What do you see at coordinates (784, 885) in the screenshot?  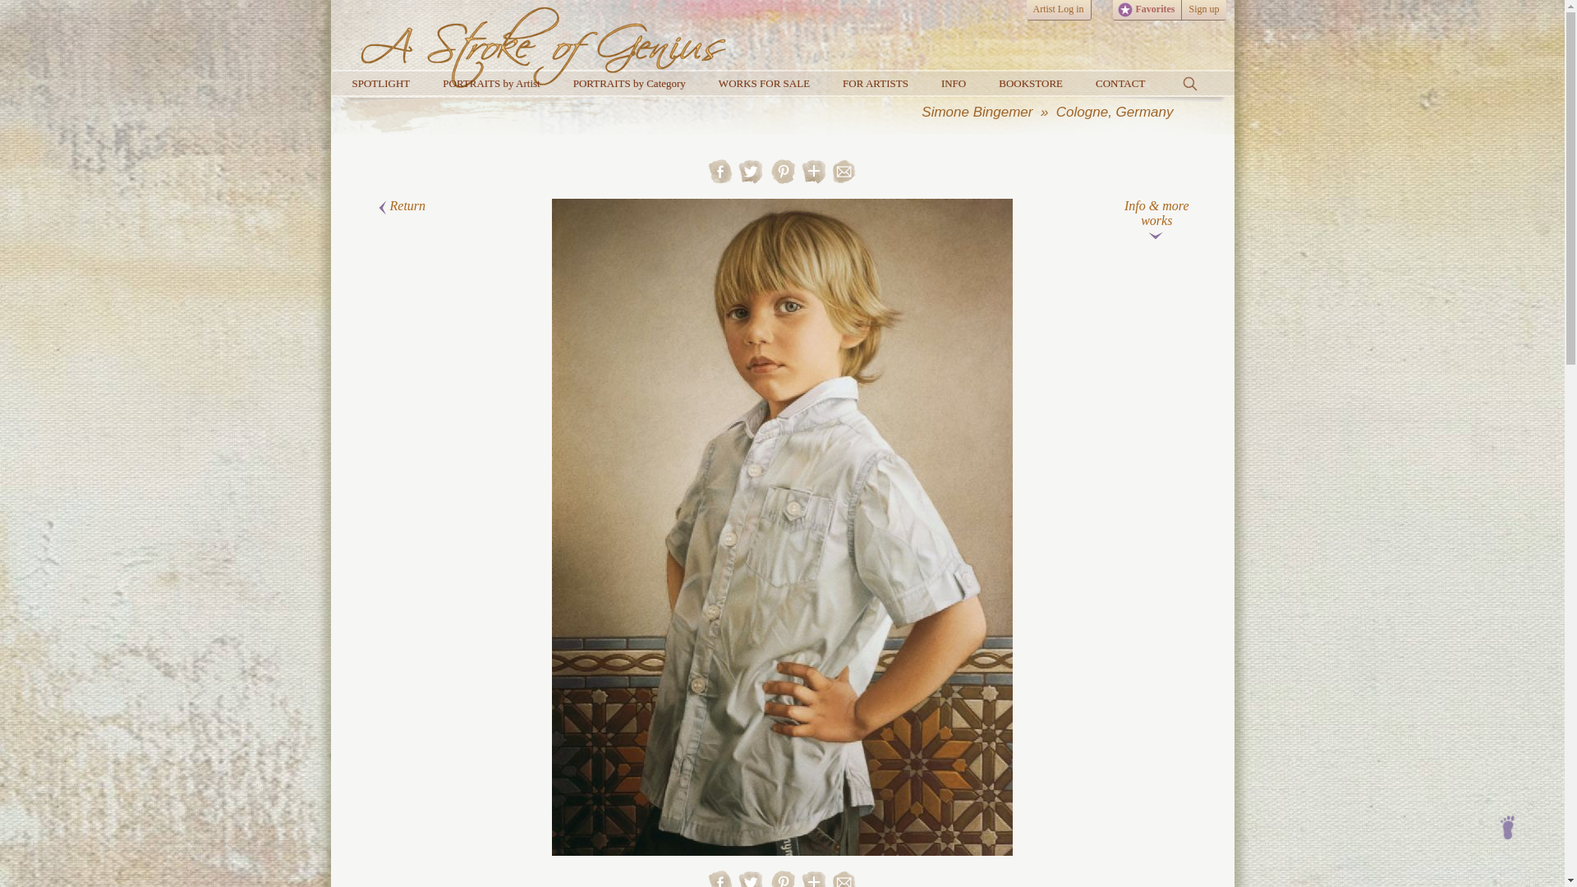 I see `Pin it` at bounding box center [784, 885].